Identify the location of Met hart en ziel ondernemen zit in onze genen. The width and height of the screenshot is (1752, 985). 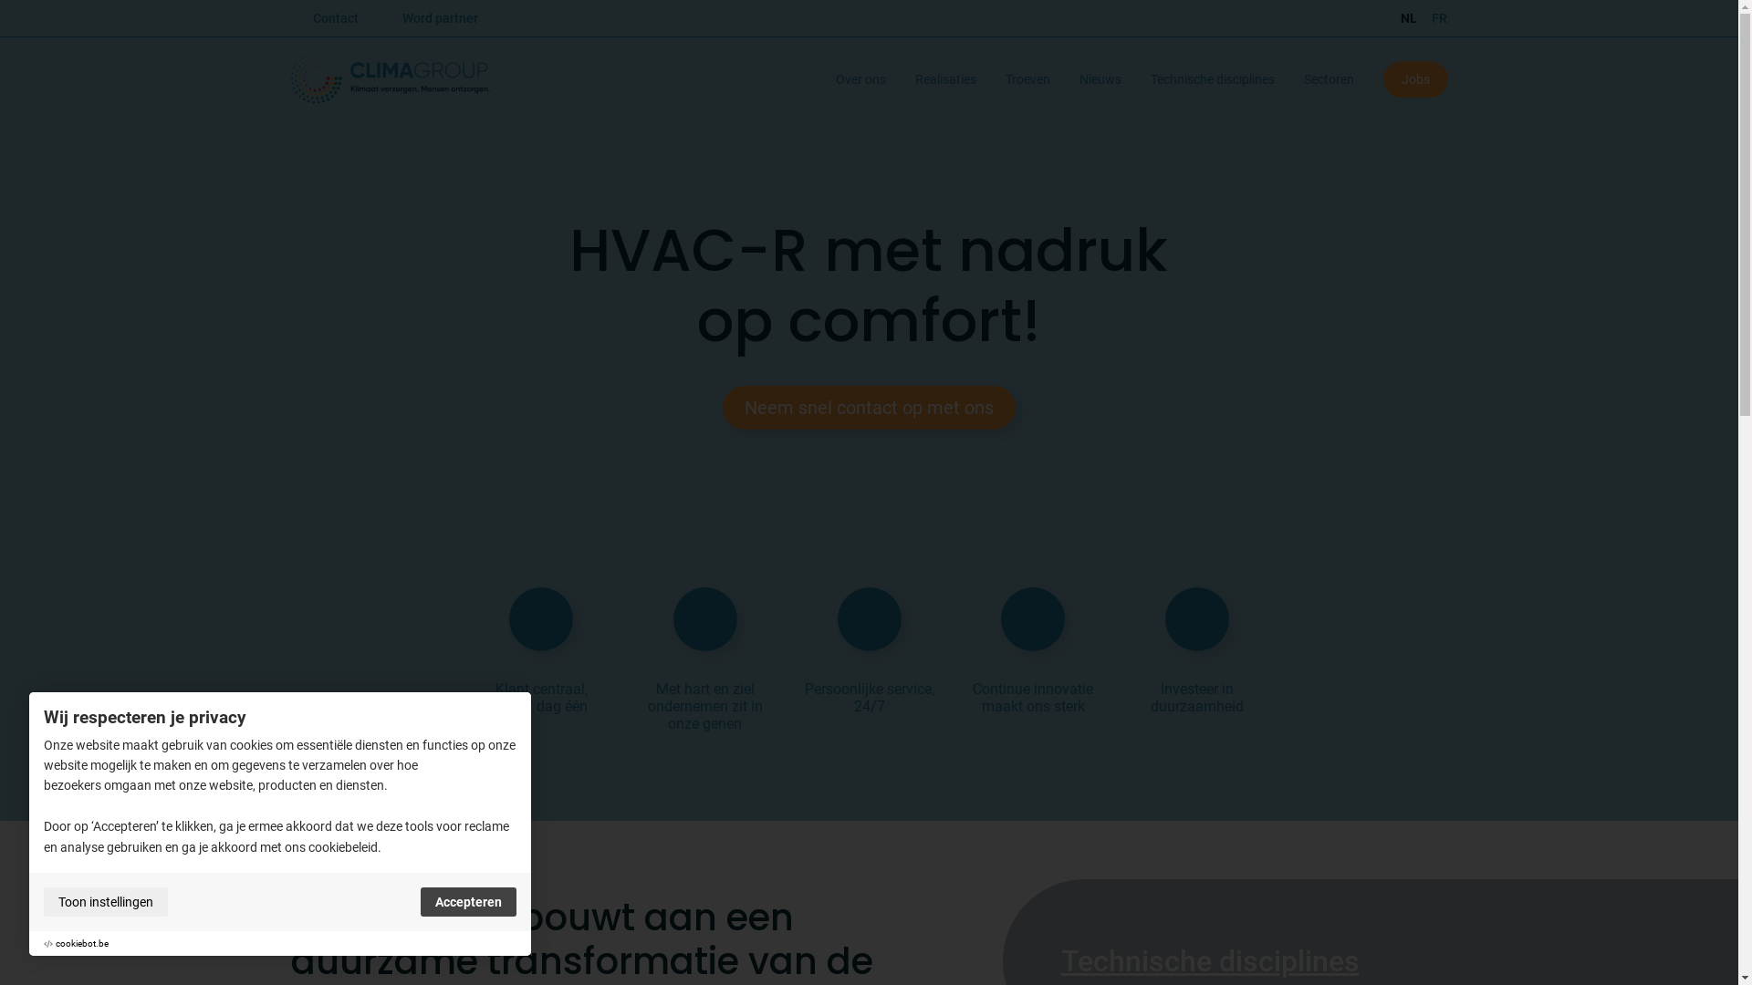
(705, 675).